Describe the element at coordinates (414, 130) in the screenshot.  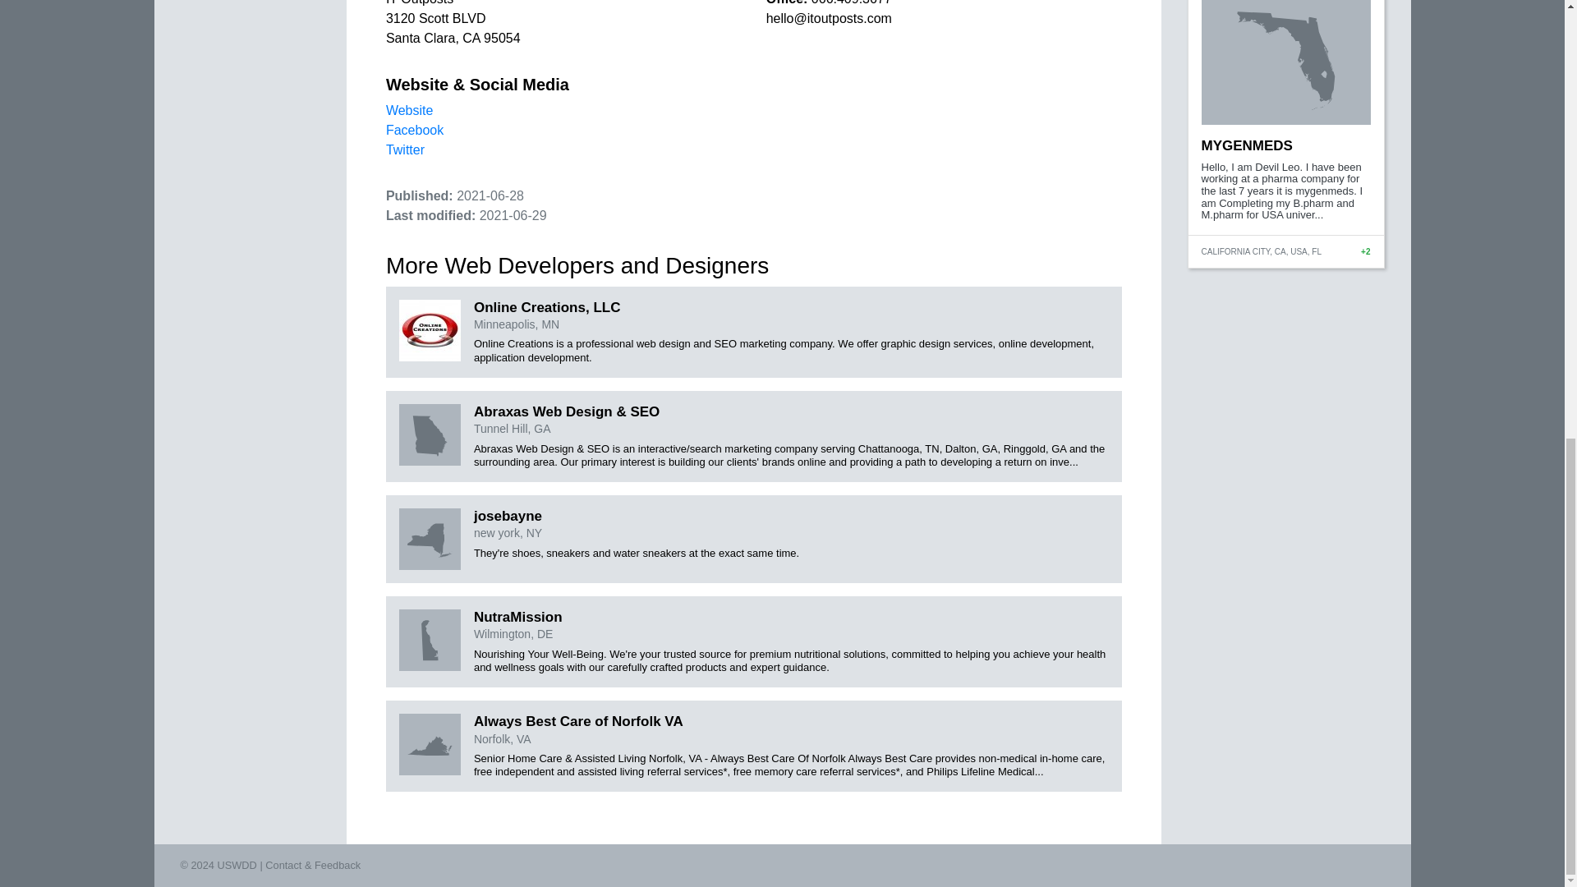
I see `Facebook` at that location.